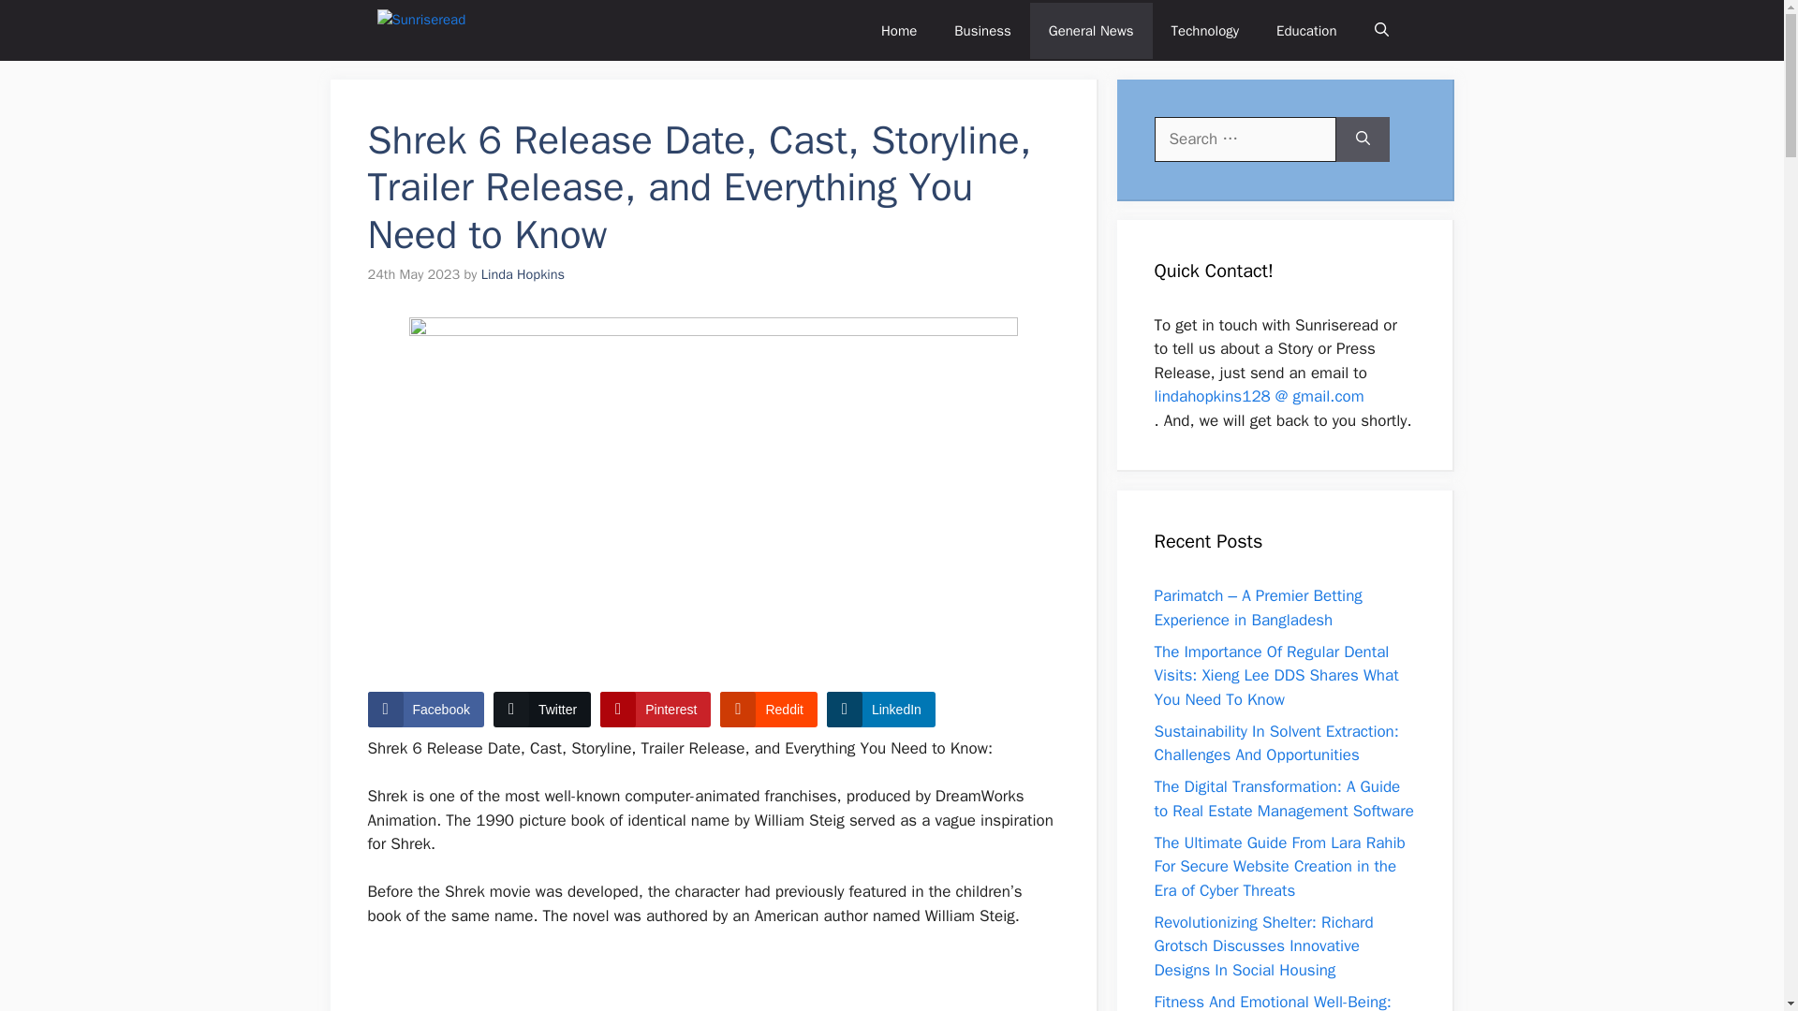  What do you see at coordinates (425, 709) in the screenshot?
I see `Facebook` at bounding box center [425, 709].